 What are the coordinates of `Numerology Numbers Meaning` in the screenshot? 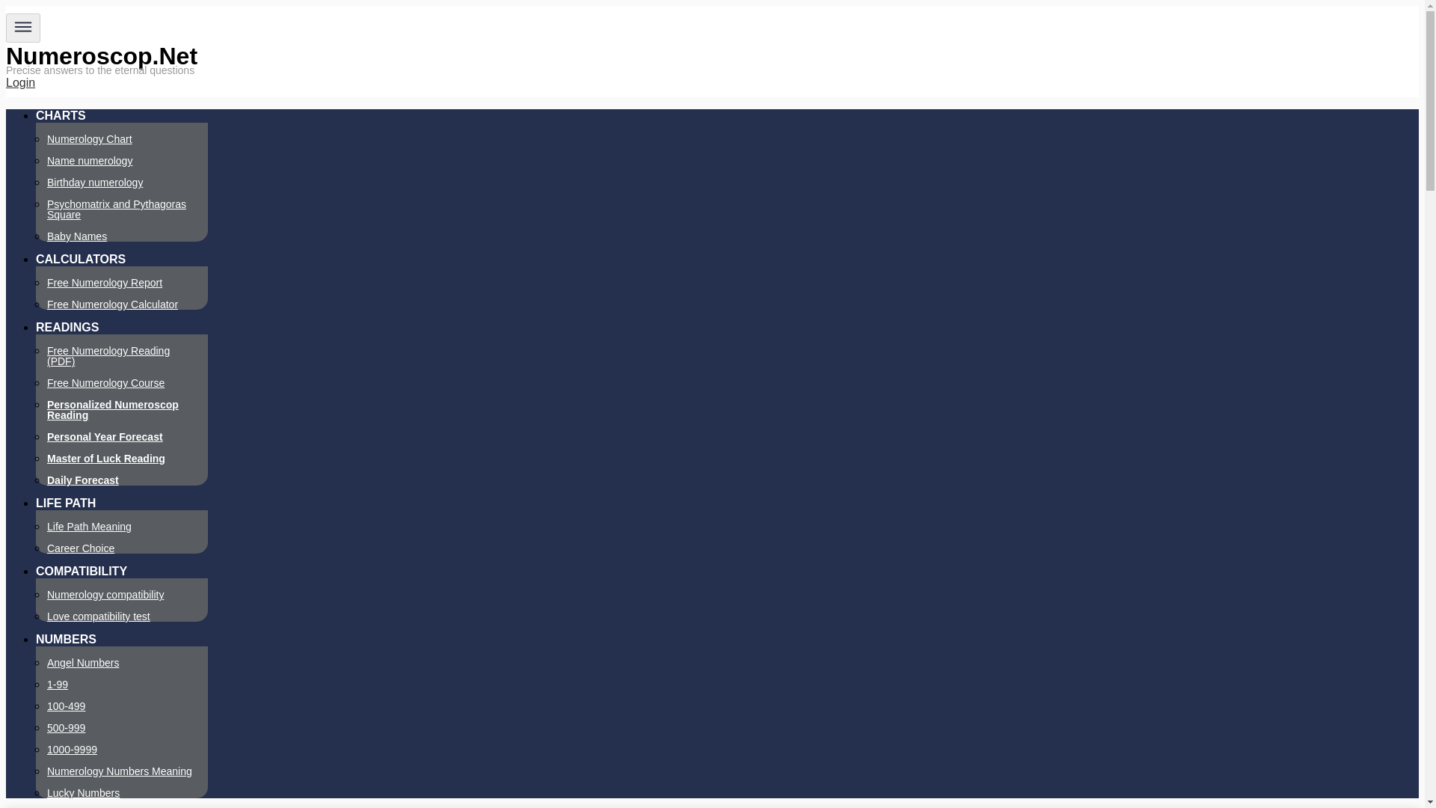 It's located at (120, 771).